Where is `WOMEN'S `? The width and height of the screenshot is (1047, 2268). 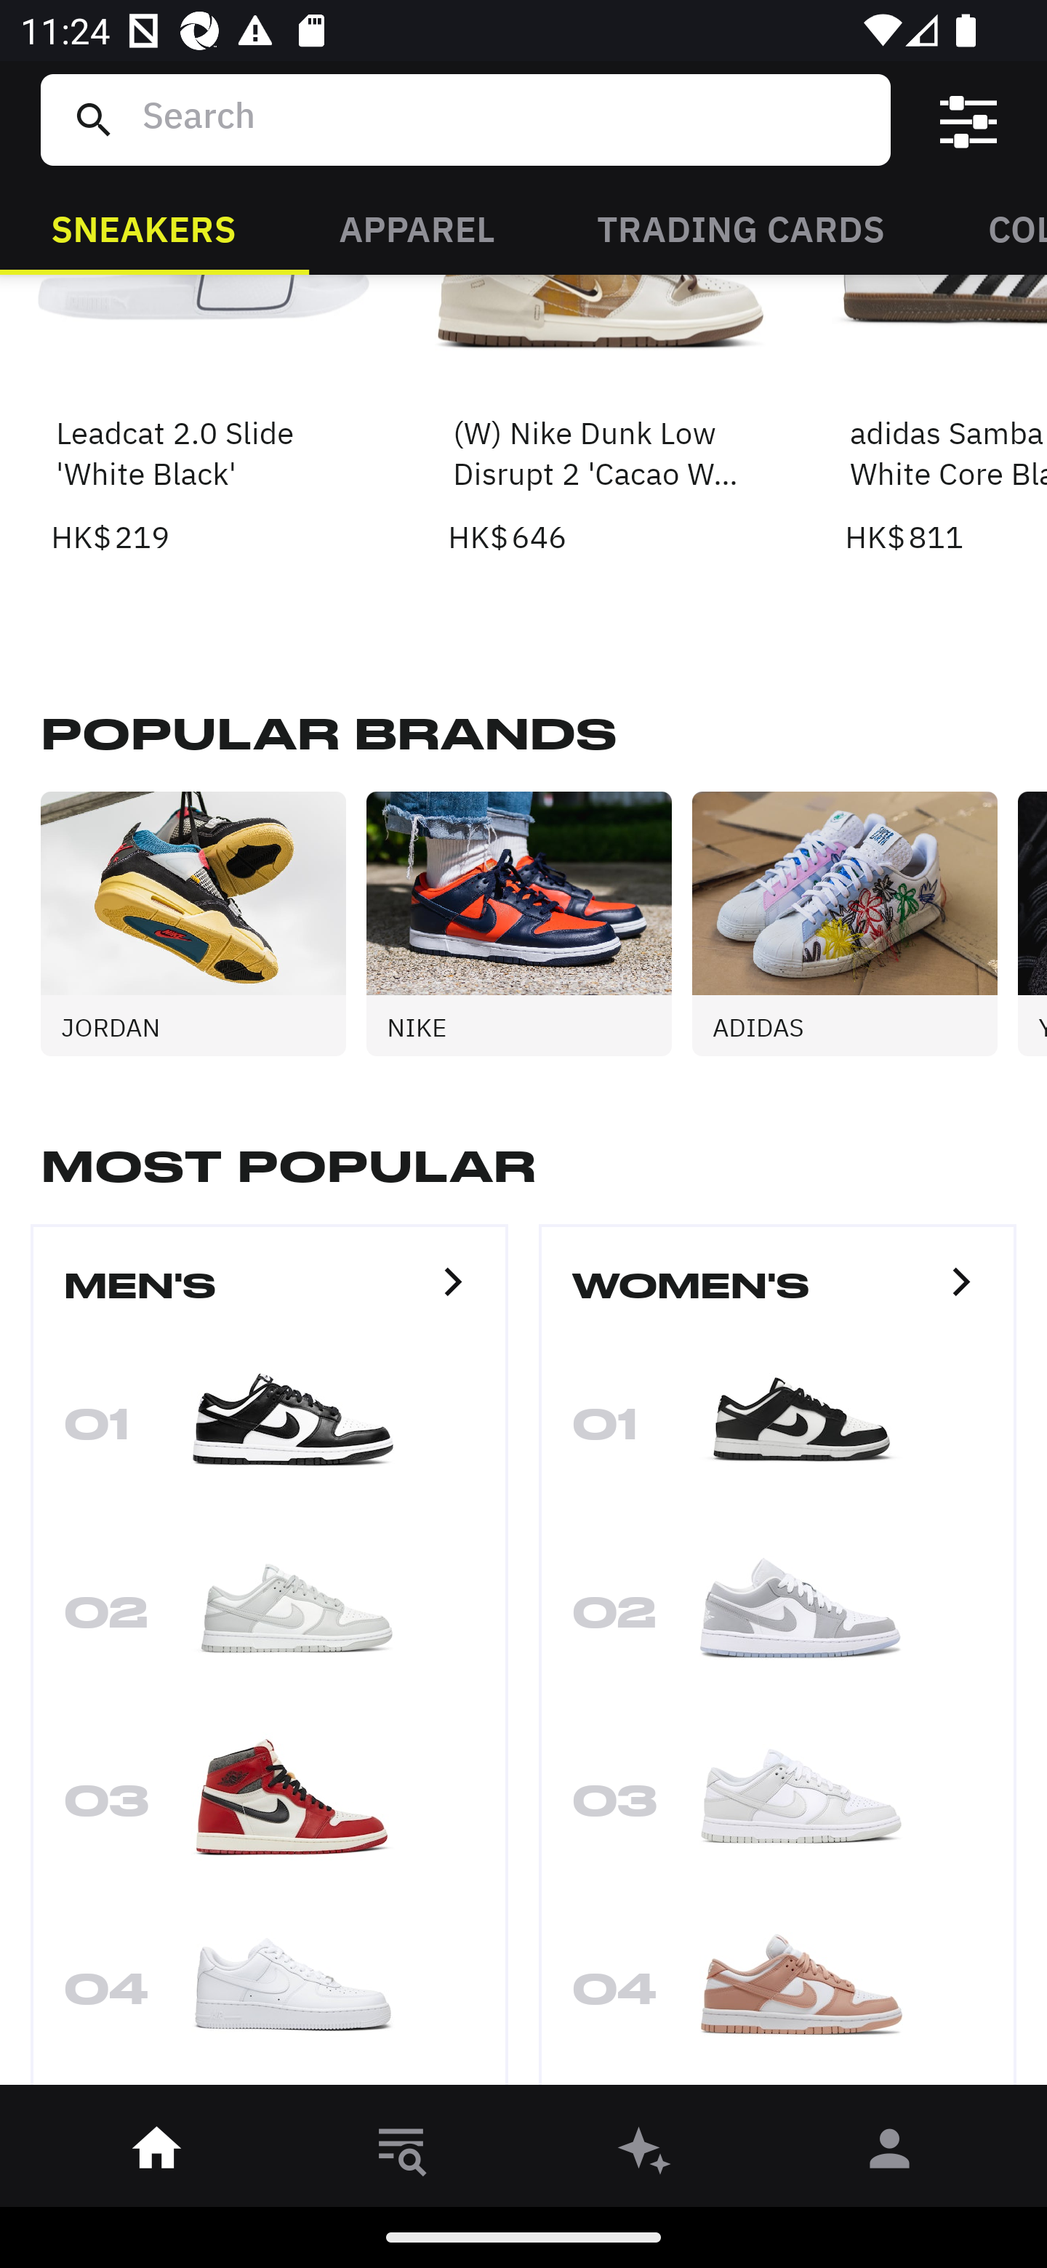 WOMEN'S  is located at coordinates (778, 1297).